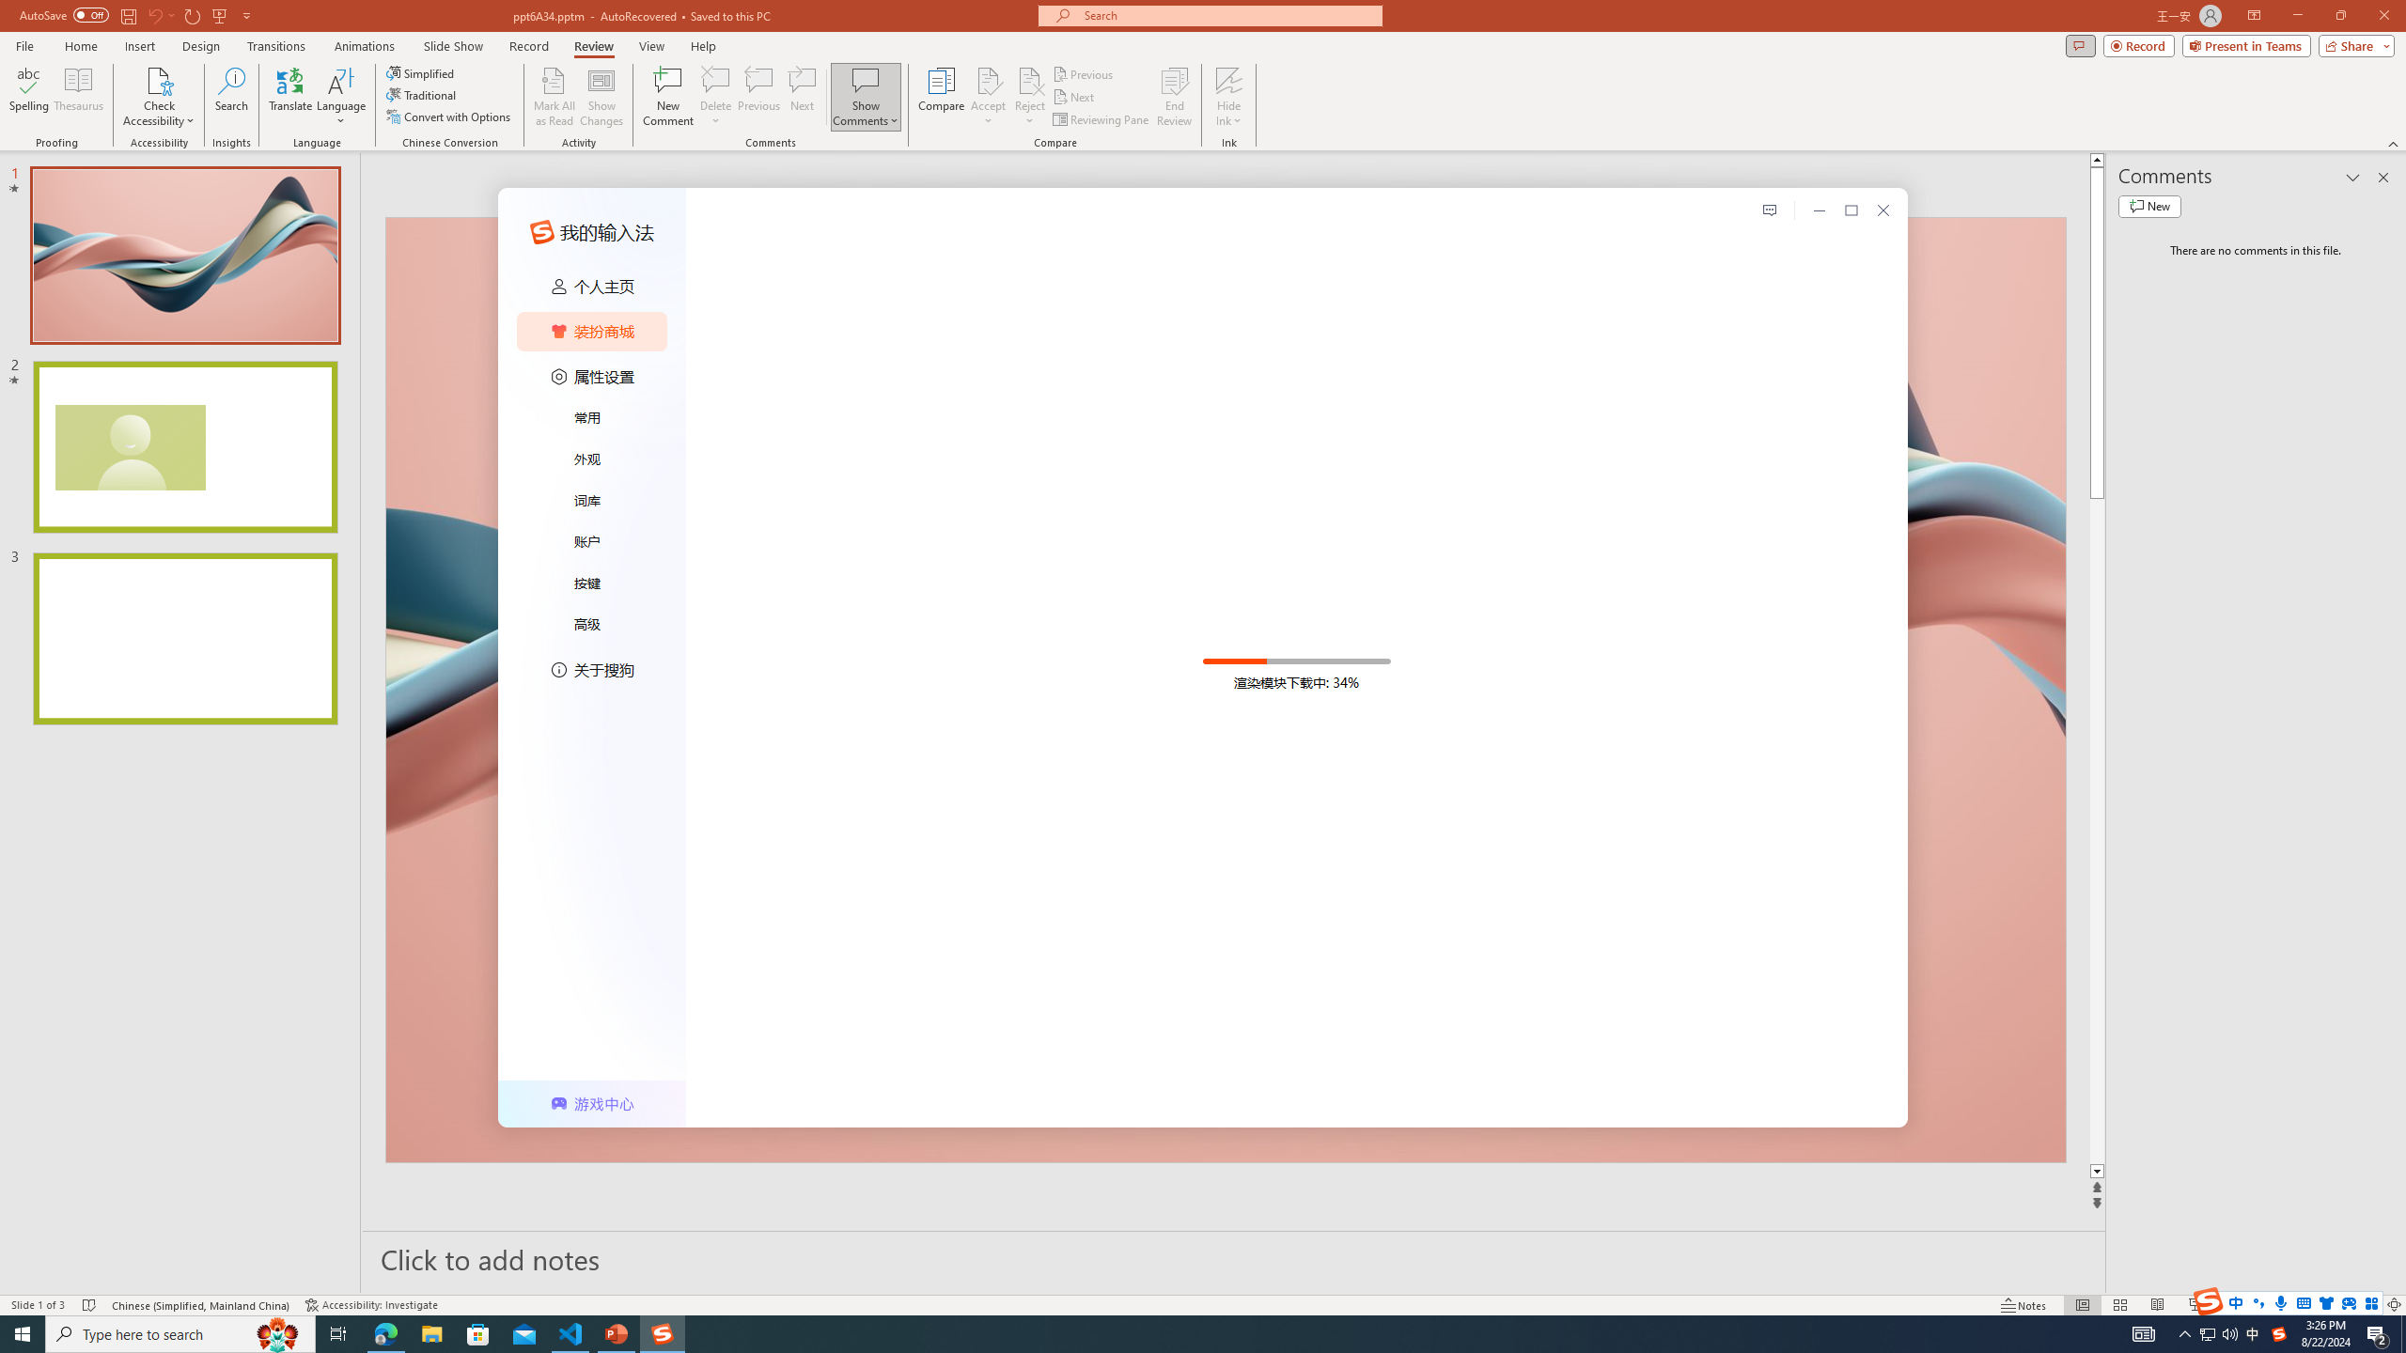  What do you see at coordinates (942, 97) in the screenshot?
I see `Compare` at bounding box center [942, 97].